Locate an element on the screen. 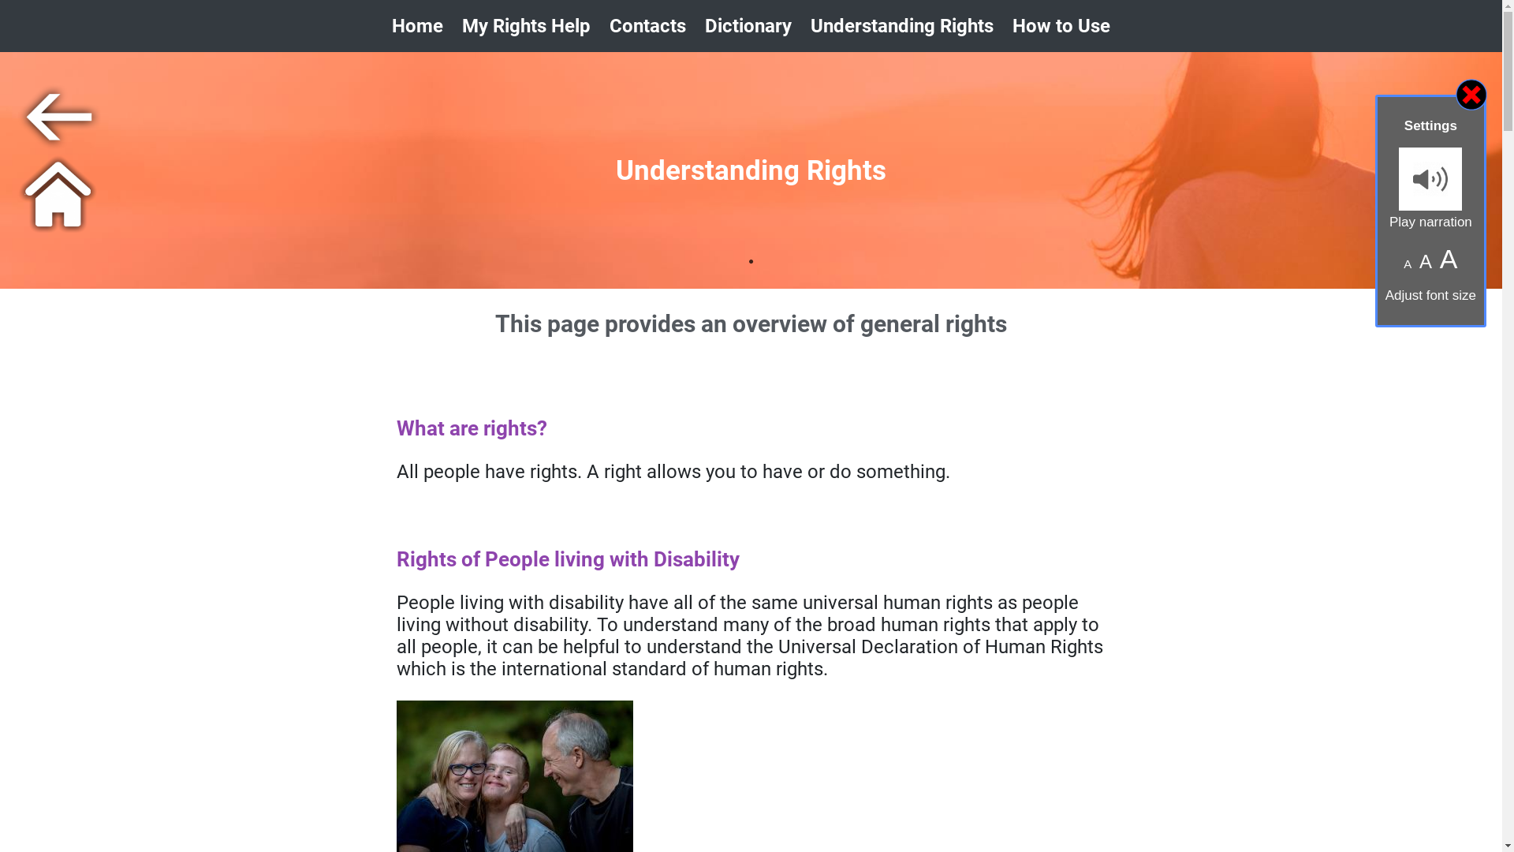  Contacts is located at coordinates (648, 26).